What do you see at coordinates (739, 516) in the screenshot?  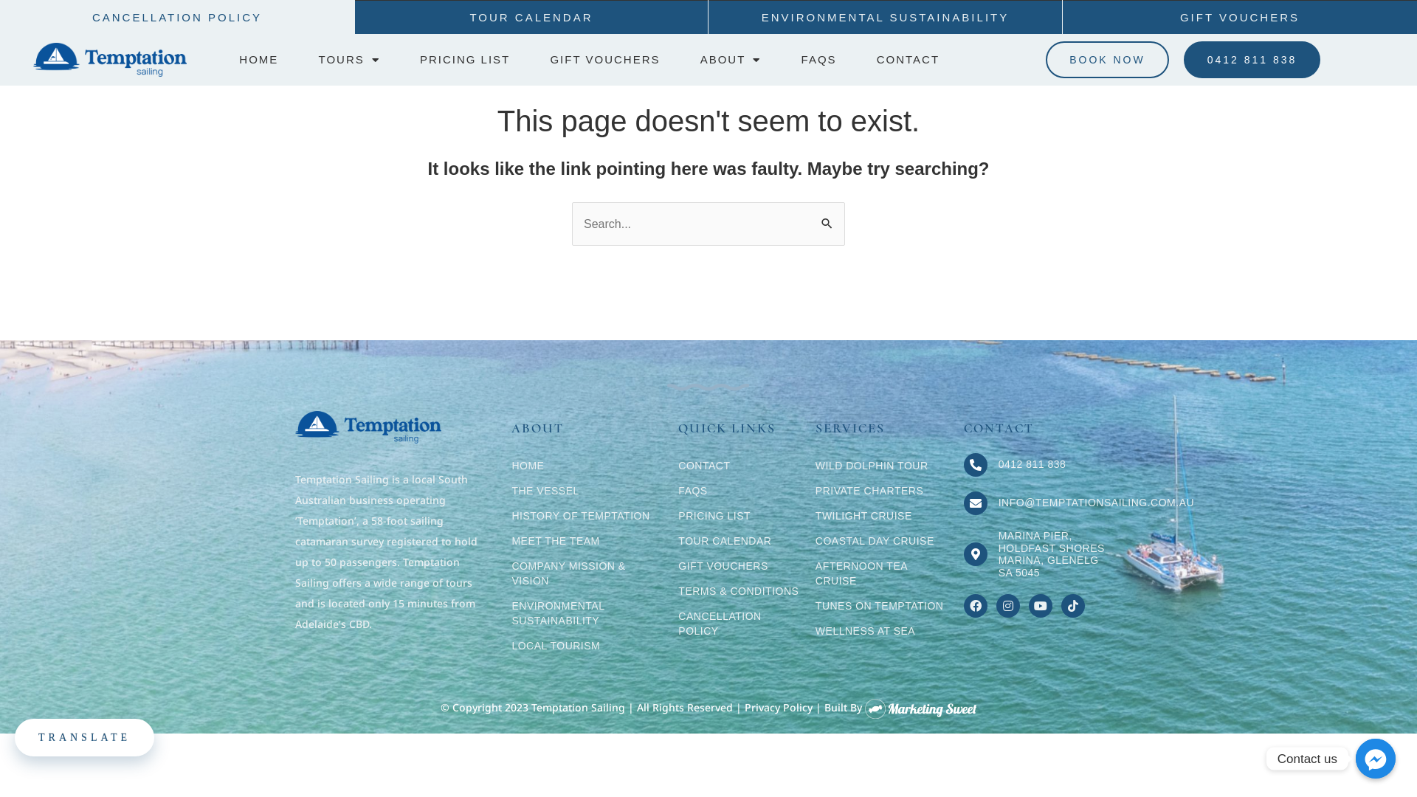 I see `PRICING LIST` at bounding box center [739, 516].